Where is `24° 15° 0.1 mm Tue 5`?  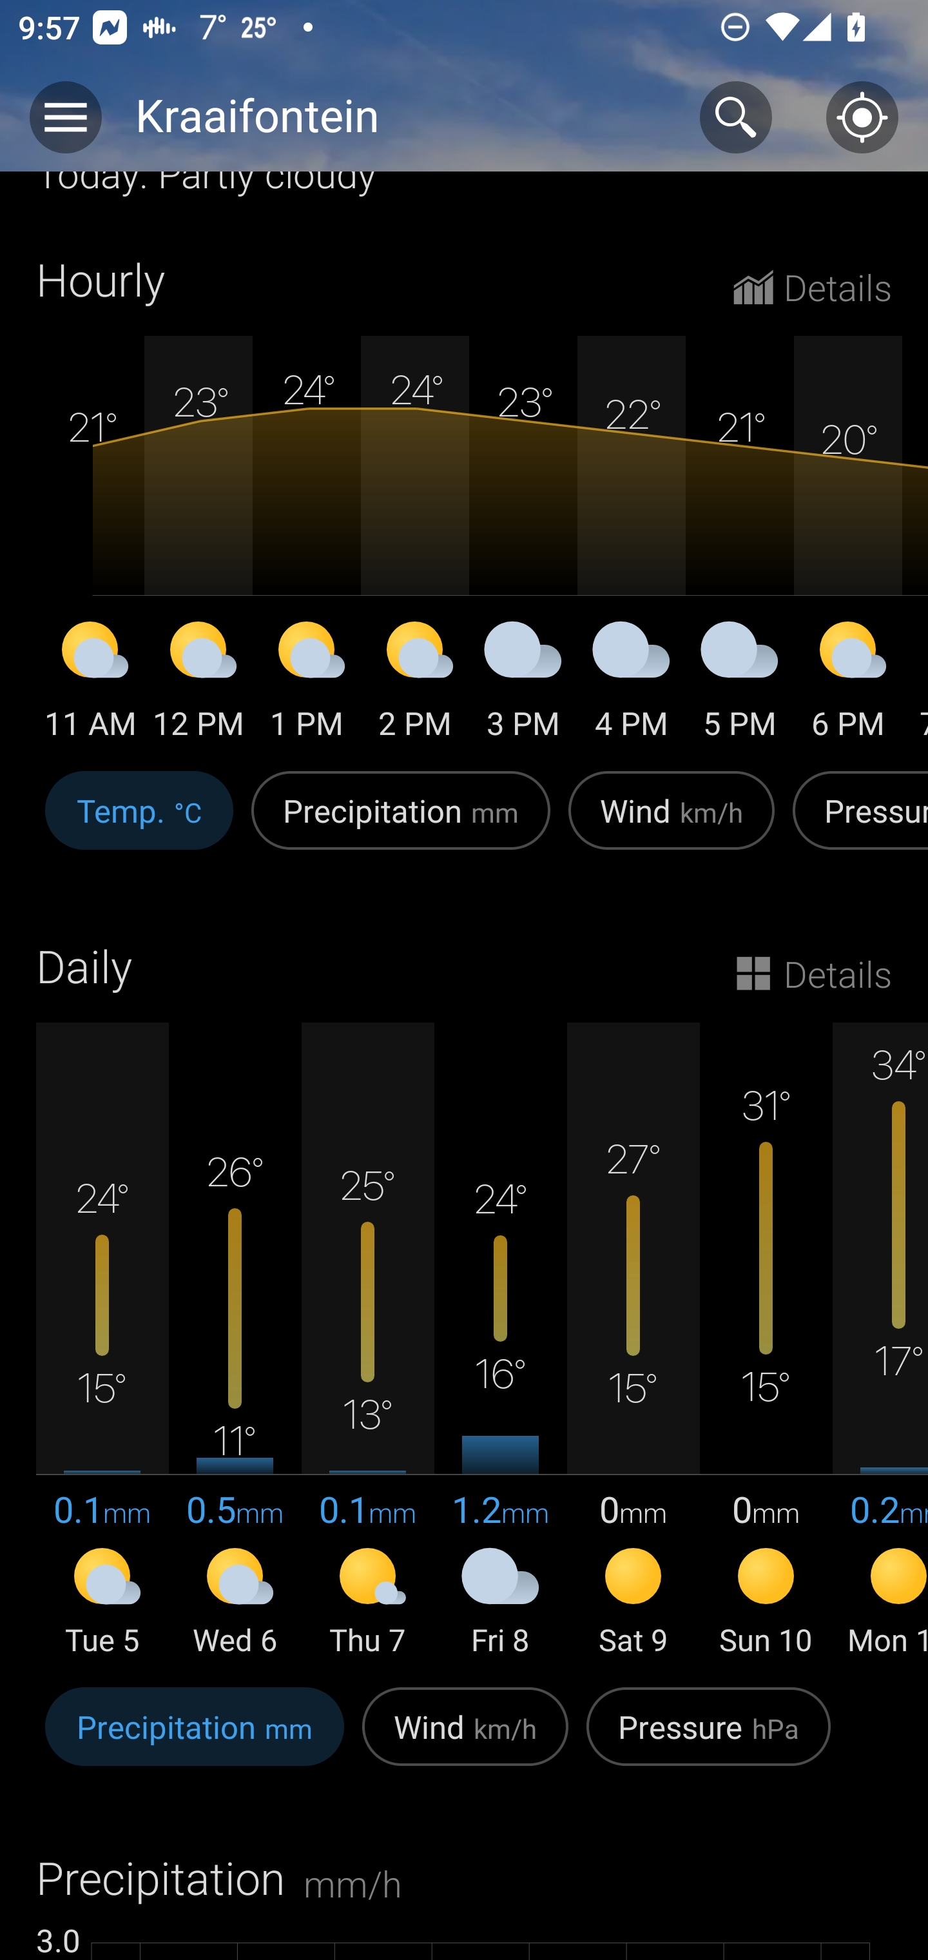
24° 15° 0.1 mm Tue 5 is located at coordinates (102, 1341).